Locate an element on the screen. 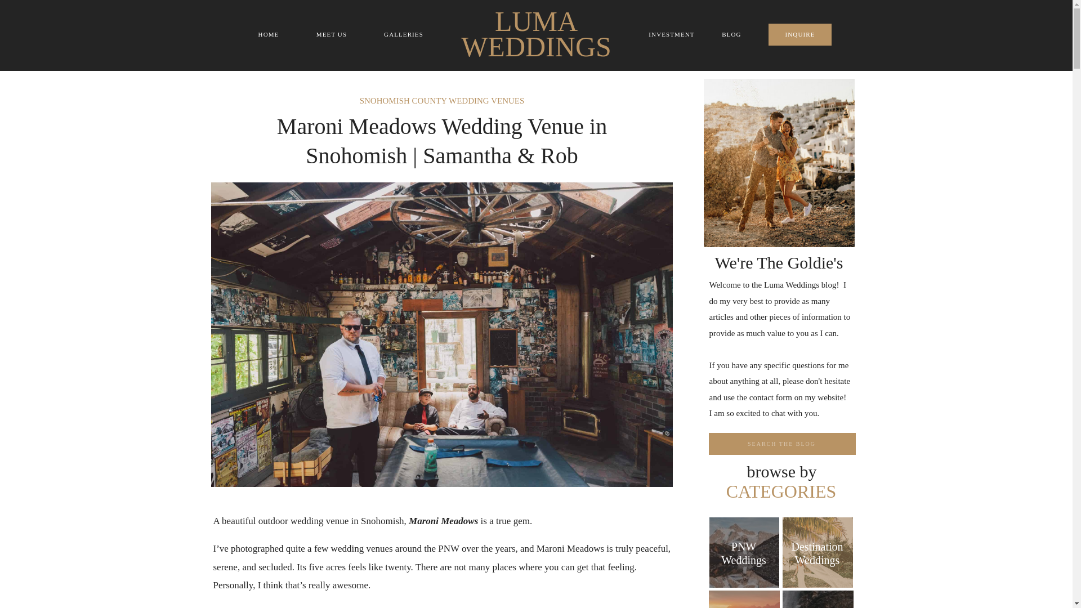  SNOHOMISH COUNTY WEDDING VENUES is located at coordinates (442, 100).